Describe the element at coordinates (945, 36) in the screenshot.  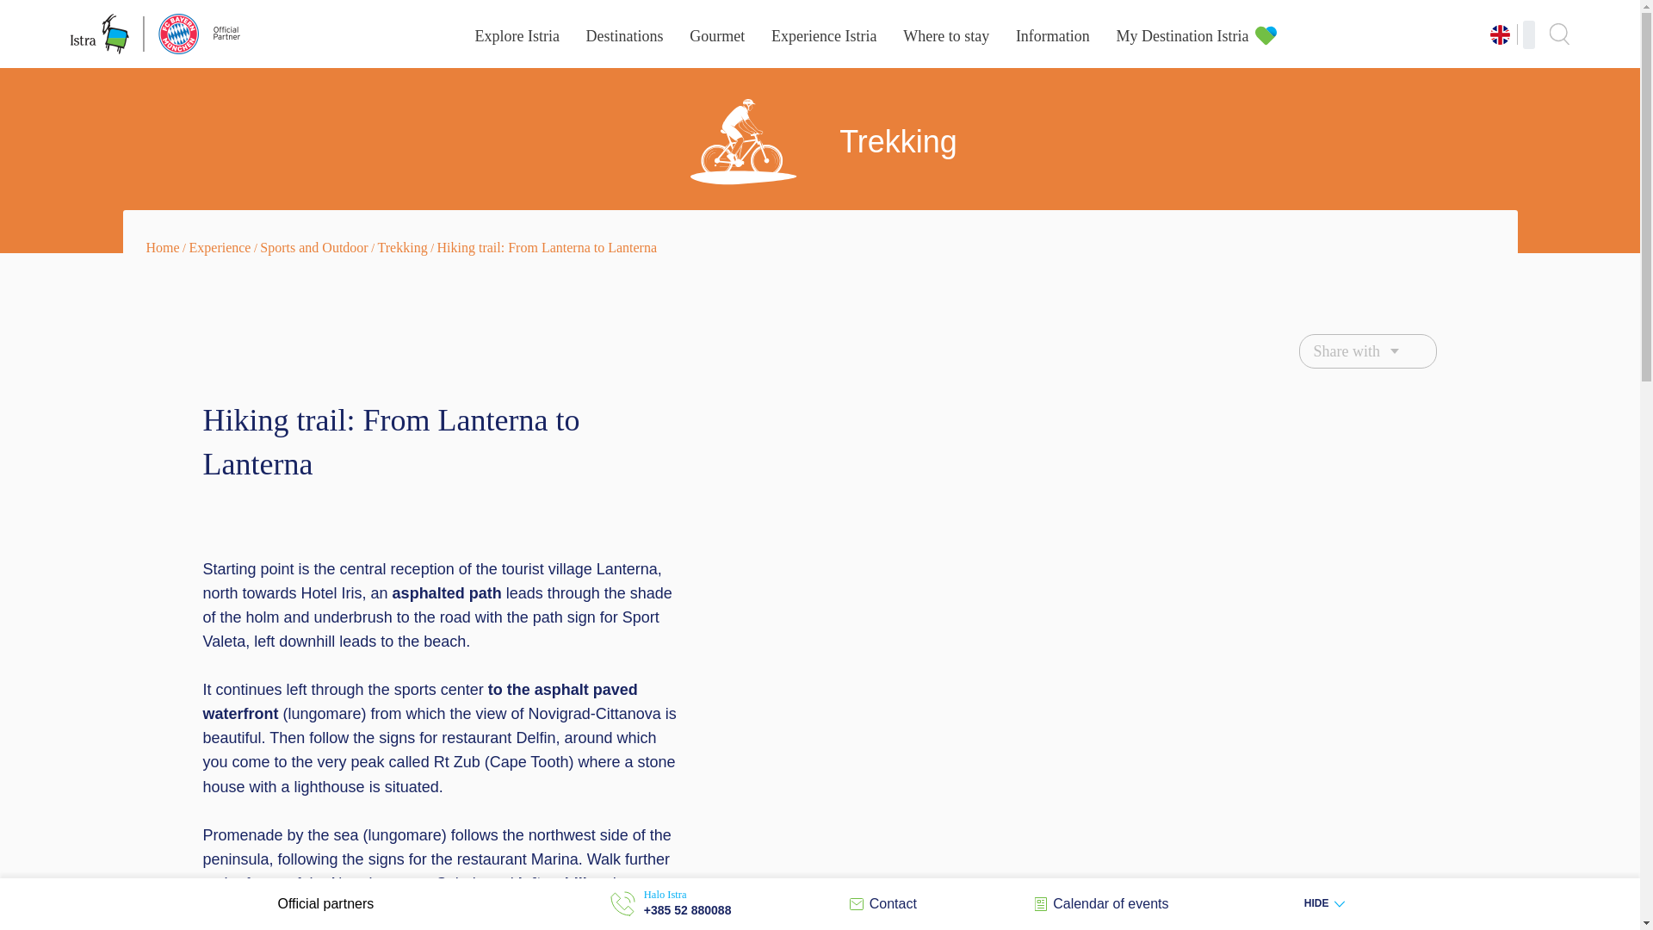
I see `Where to stay` at that location.